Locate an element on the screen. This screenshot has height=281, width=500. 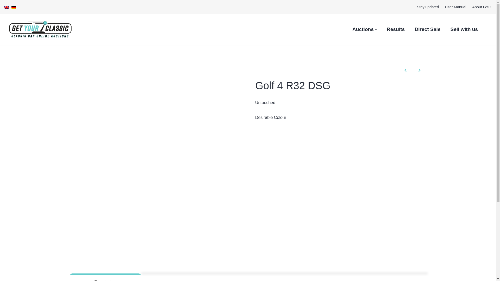
Stay updated is located at coordinates (428, 7).